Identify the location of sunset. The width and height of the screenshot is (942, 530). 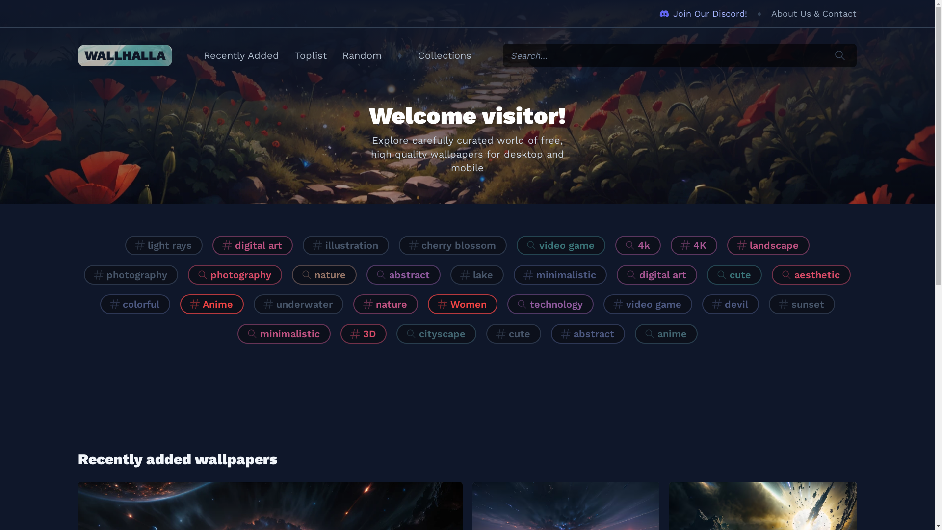
(802, 304).